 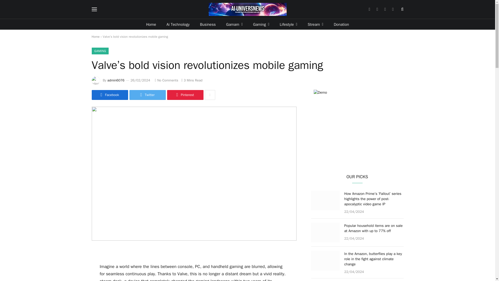 I want to click on Ai Univers News, so click(x=247, y=9).